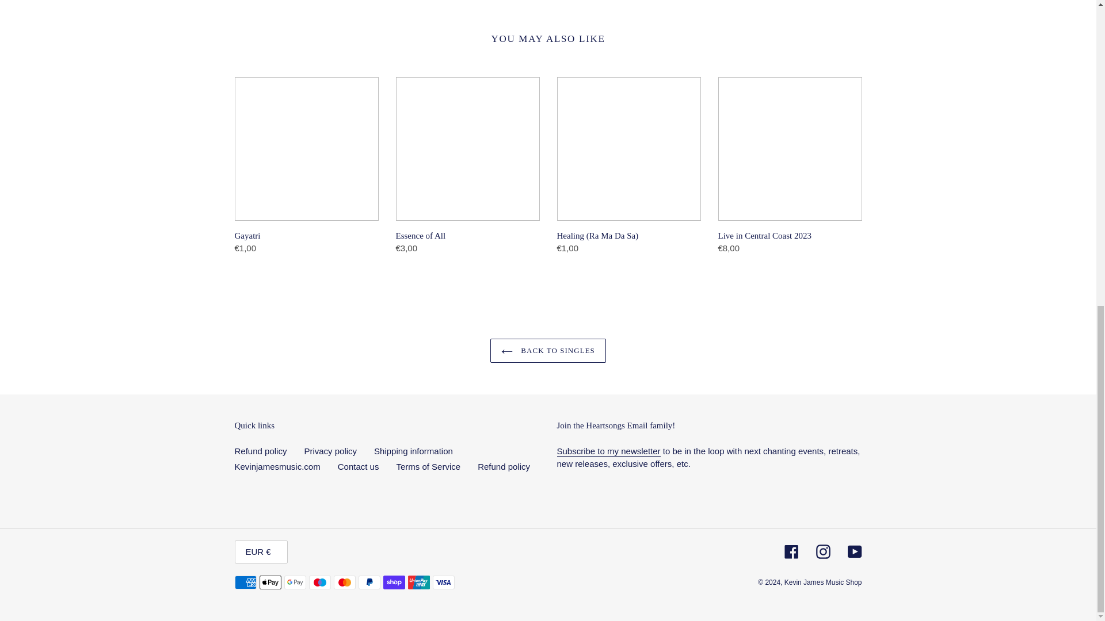  What do you see at coordinates (413, 451) in the screenshot?
I see `Shipping information` at bounding box center [413, 451].